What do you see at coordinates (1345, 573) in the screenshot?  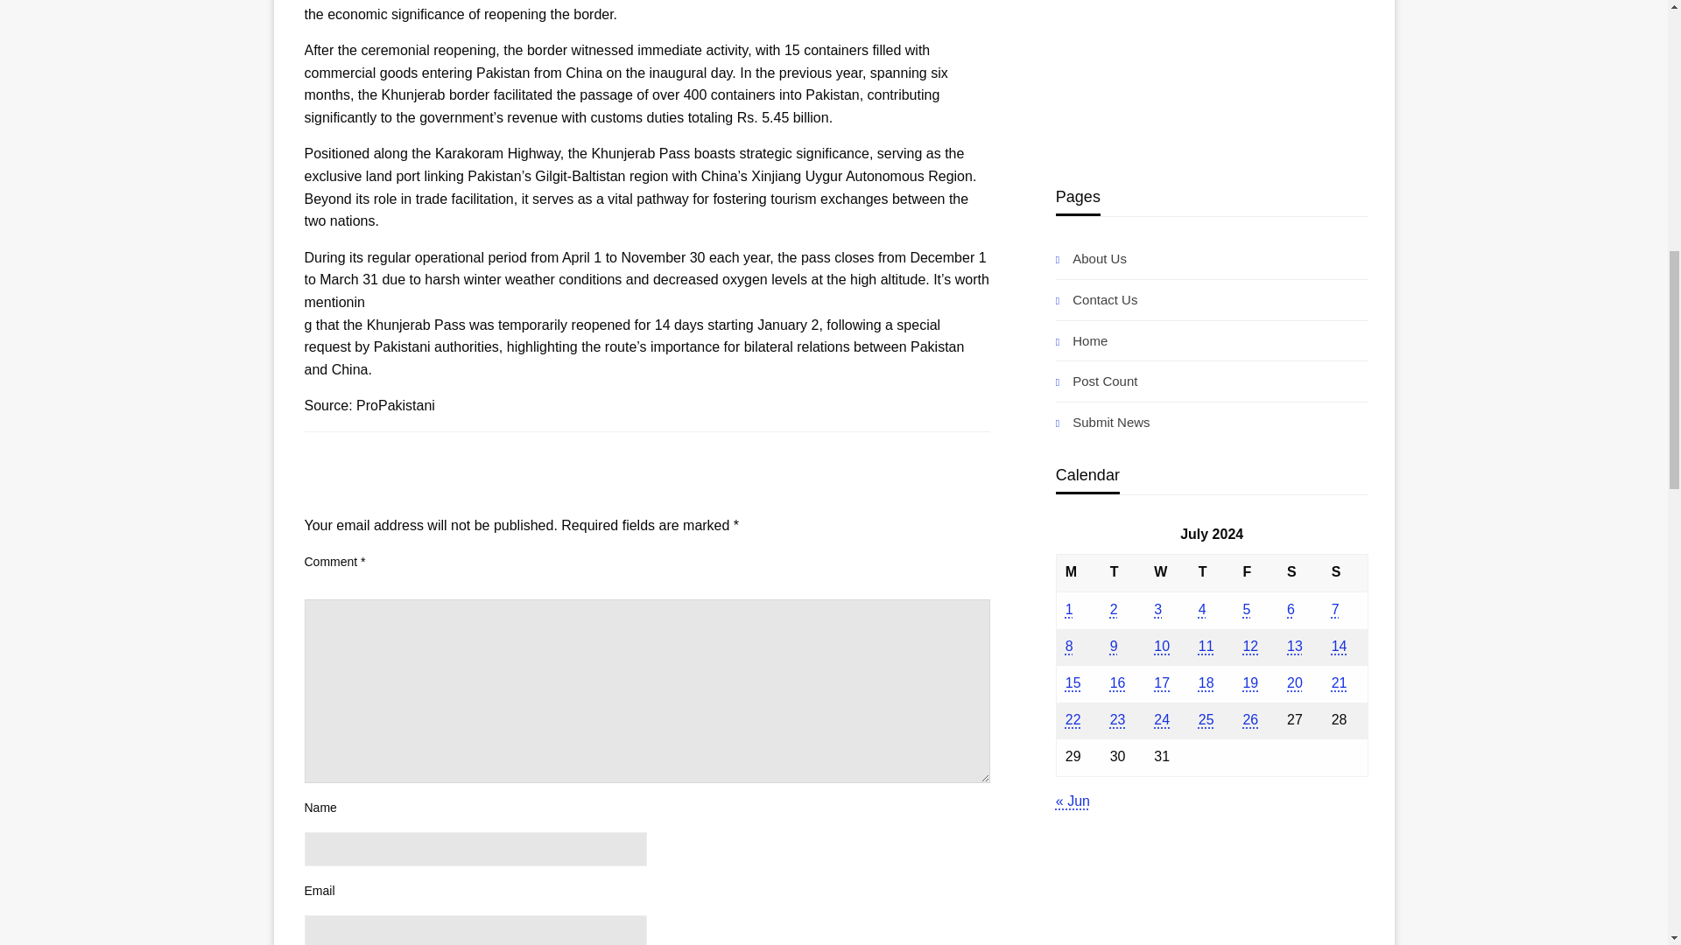 I see `Sunday` at bounding box center [1345, 573].